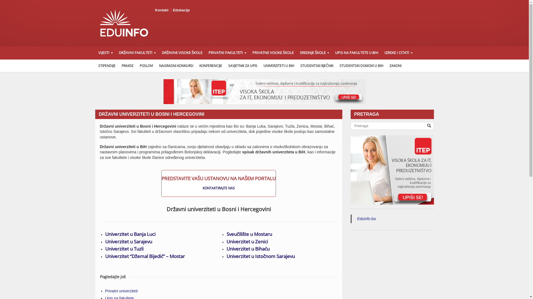 This screenshot has width=533, height=299. I want to click on Univerzitet u Banja Luci, so click(130, 234).